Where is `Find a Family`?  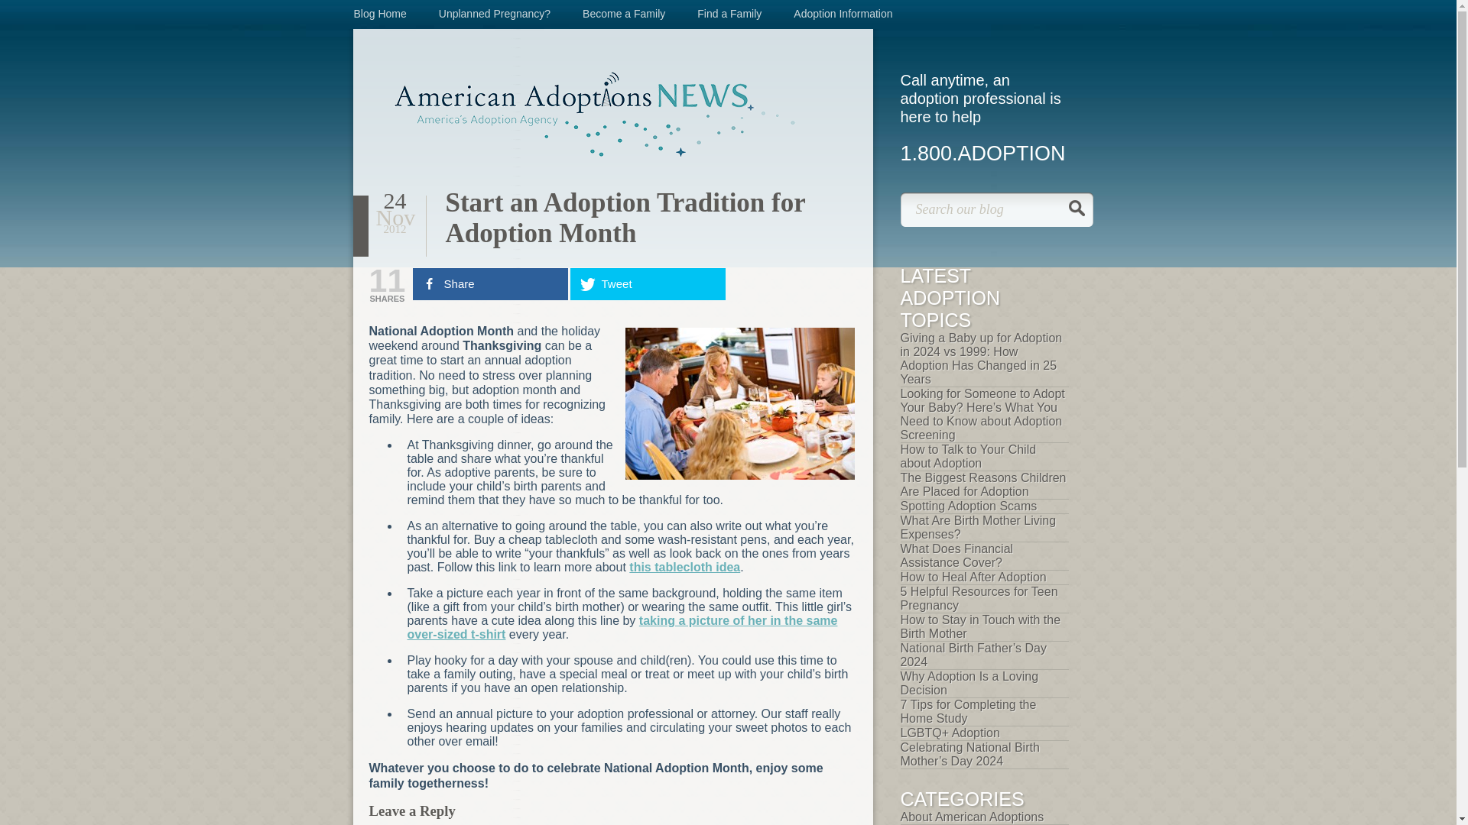
Find a Family is located at coordinates (729, 13).